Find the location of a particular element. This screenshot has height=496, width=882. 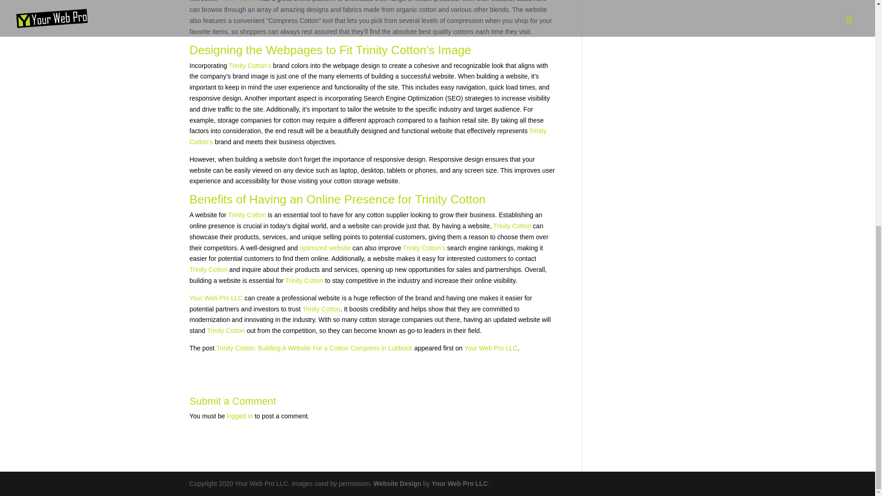

optimized website is located at coordinates (325, 248).